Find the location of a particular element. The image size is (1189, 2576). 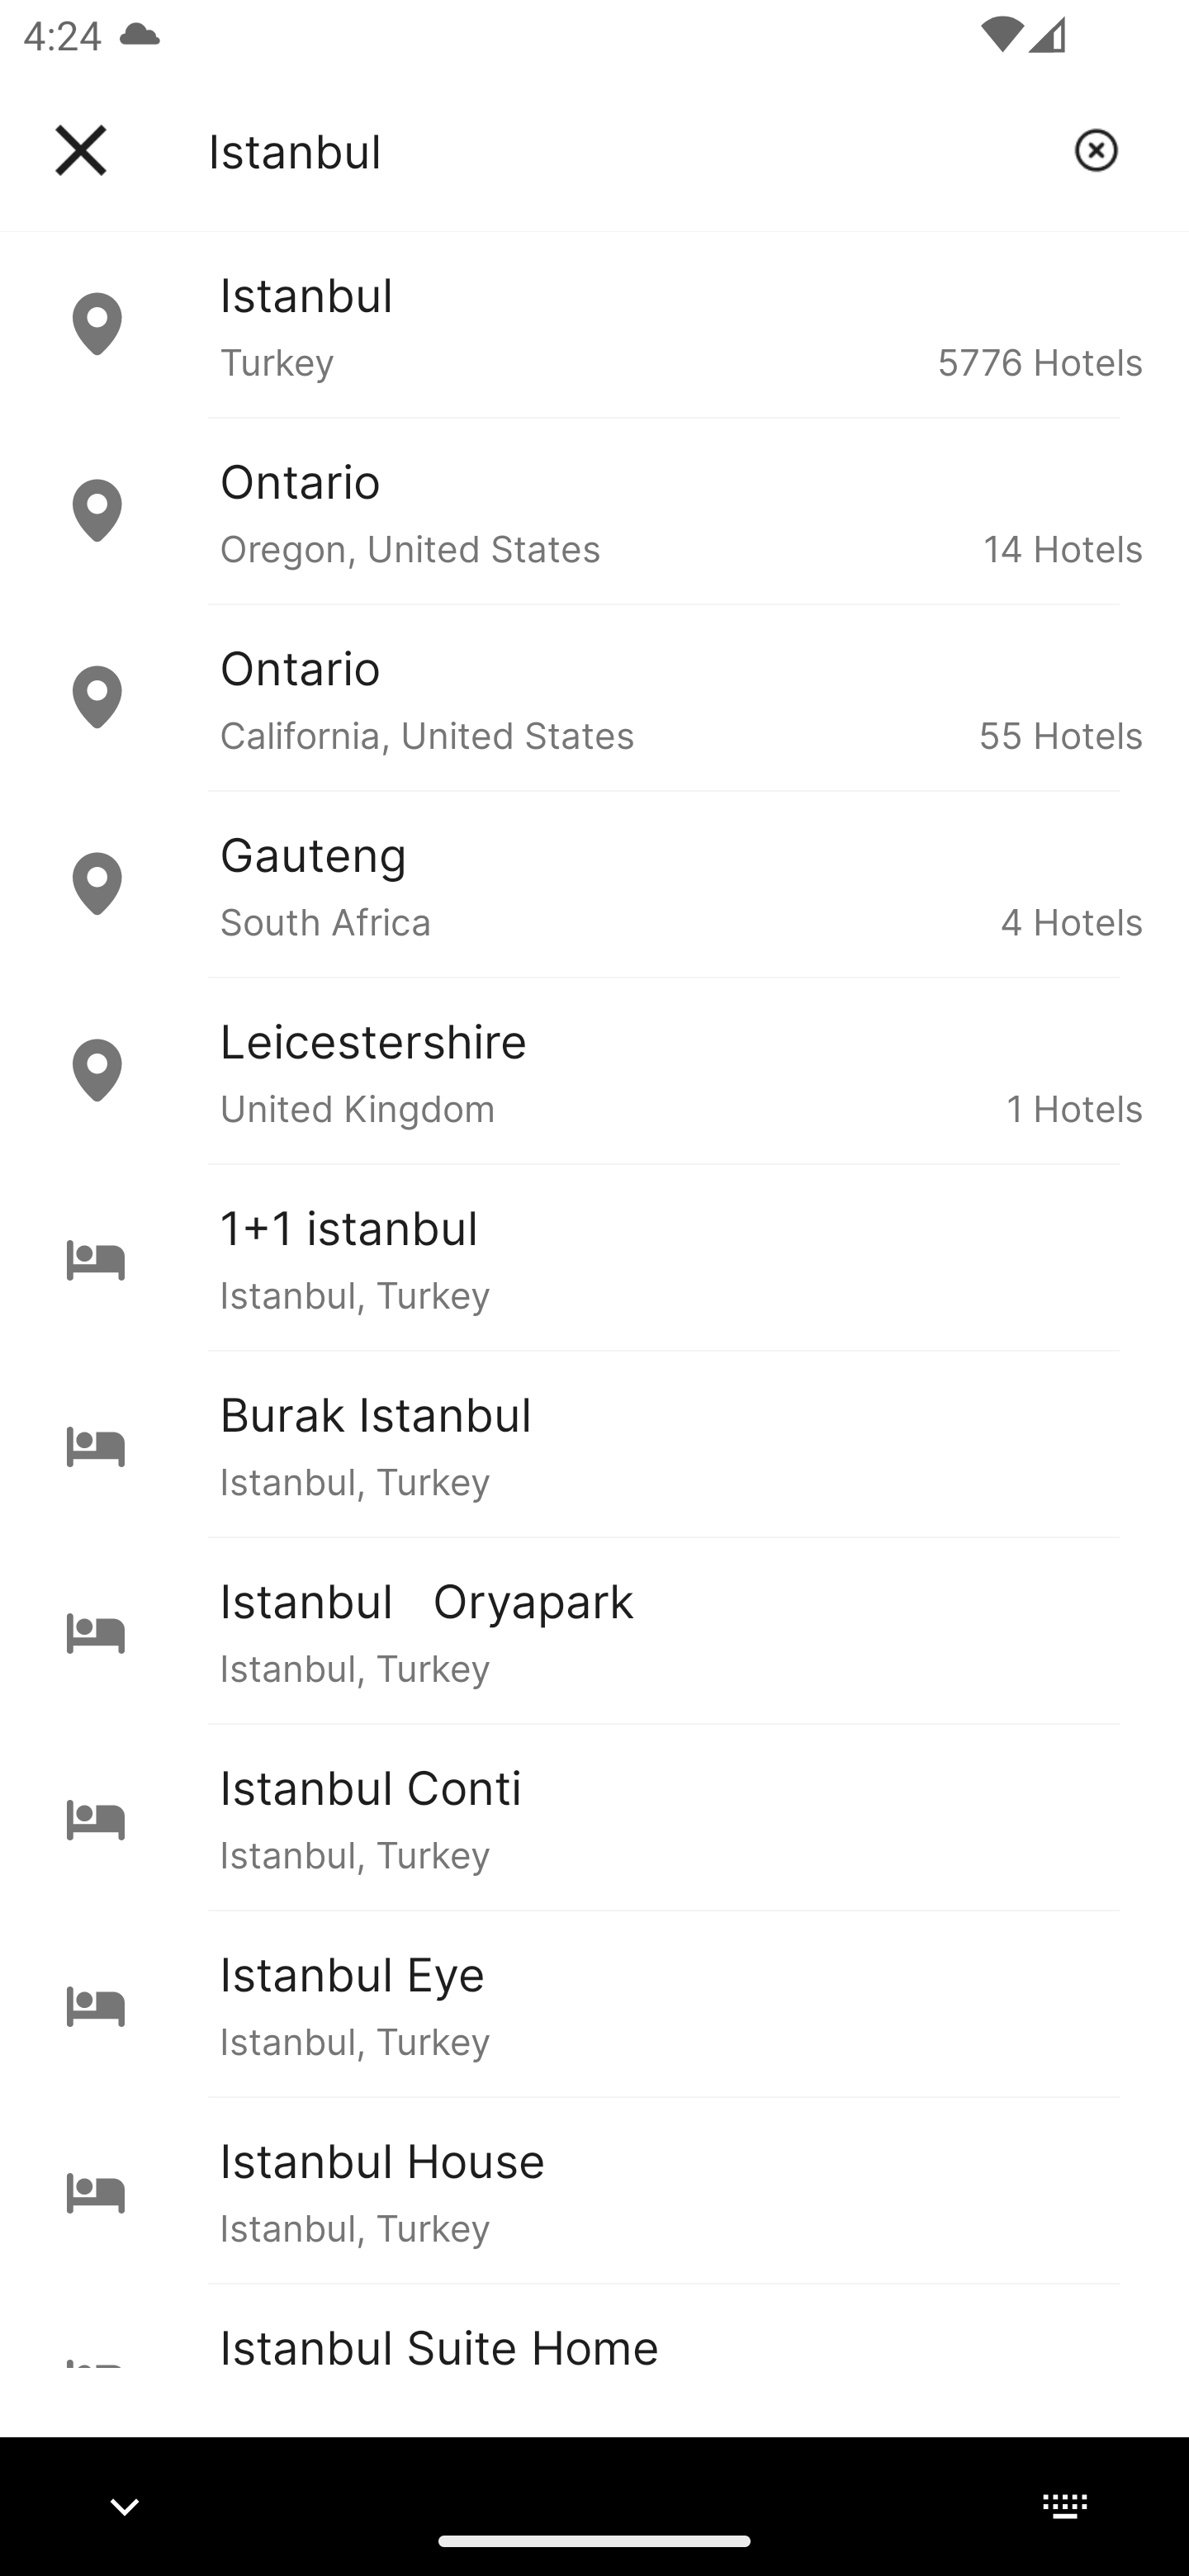

Ontario Oregon, United States 14 Hotels is located at coordinates (594, 510).